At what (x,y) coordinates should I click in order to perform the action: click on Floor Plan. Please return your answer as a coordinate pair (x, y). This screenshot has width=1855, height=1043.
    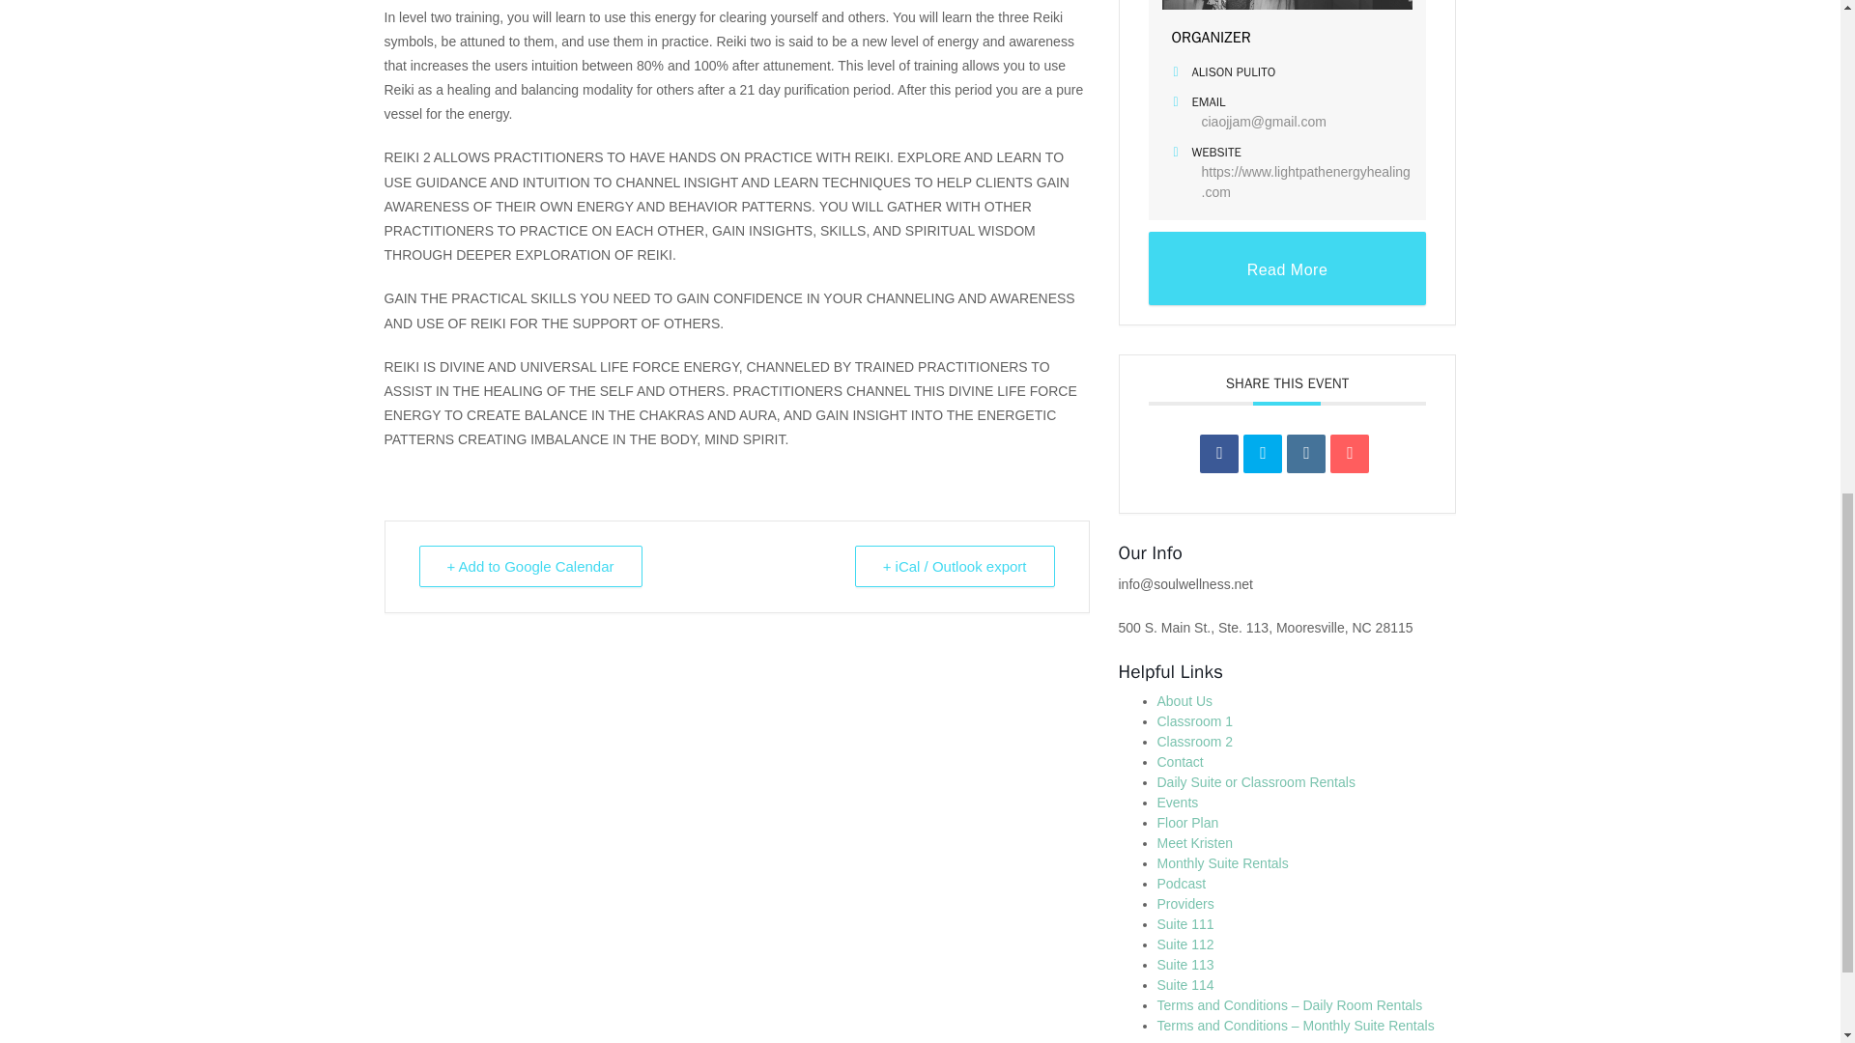
    Looking at the image, I should click on (1188, 822).